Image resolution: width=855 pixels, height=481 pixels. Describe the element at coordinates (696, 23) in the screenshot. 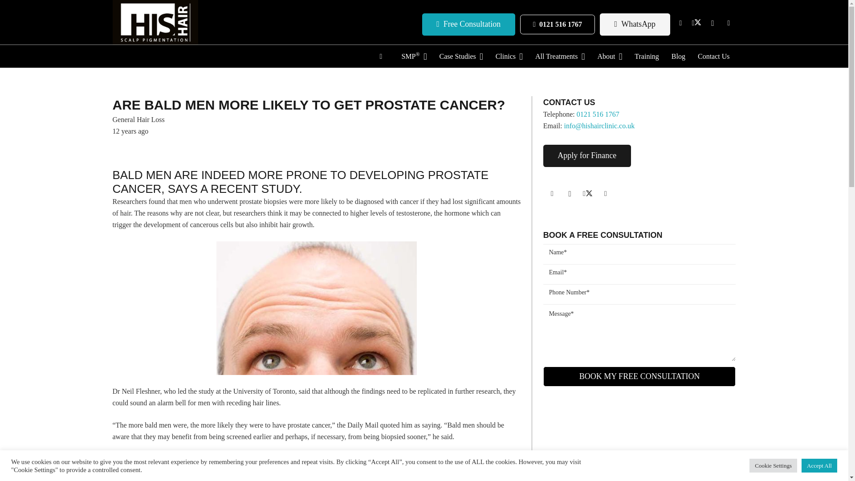

I see `Twitter` at that location.